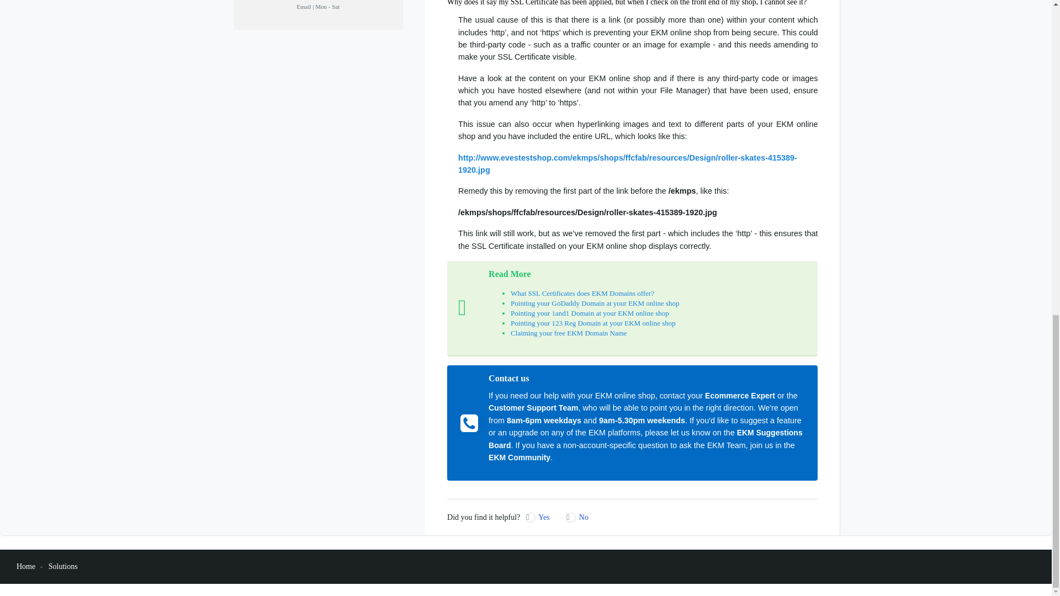  What do you see at coordinates (595, 304) in the screenshot?
I see `Pointing your GoDaddy Domain at your EKM online shop` at bounding box center [595, 304].